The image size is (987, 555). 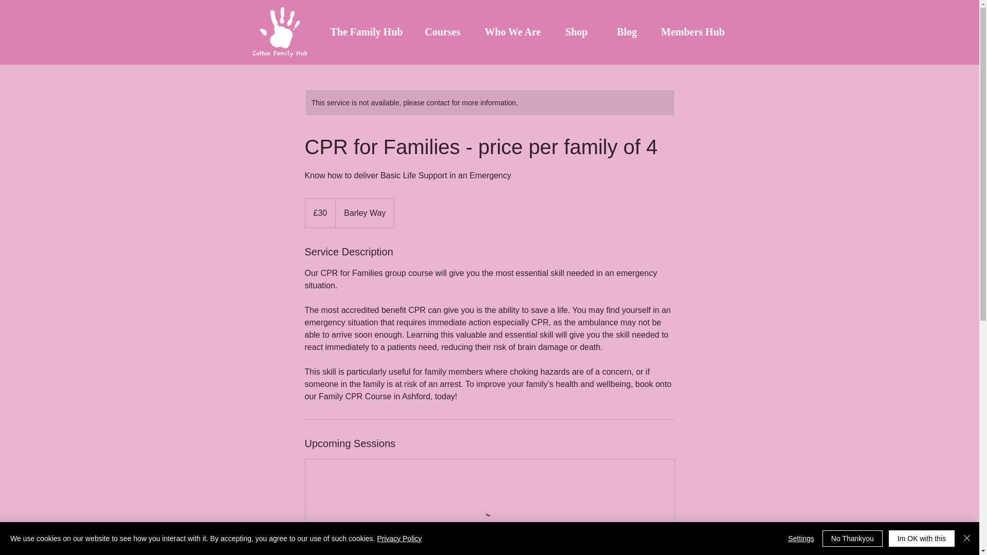 I want to click on Shop, so click(x=576, y=32).